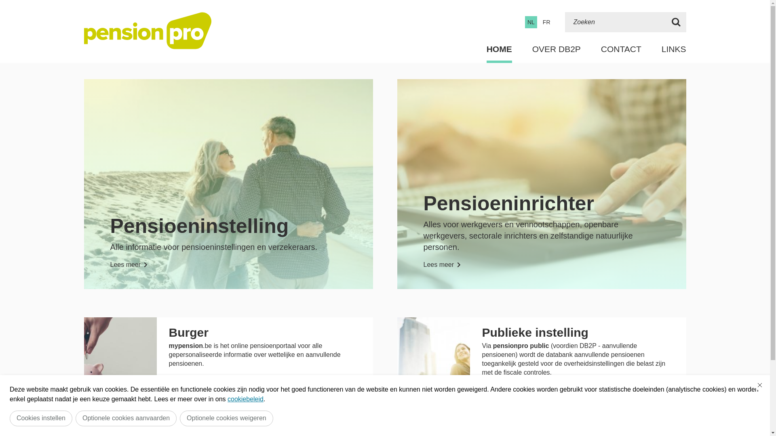  What do you see at coordinates (4, 2) in the screenshot?
I see `Overslaan en naar de inhoud gaan` at bounding box center [4, 2].